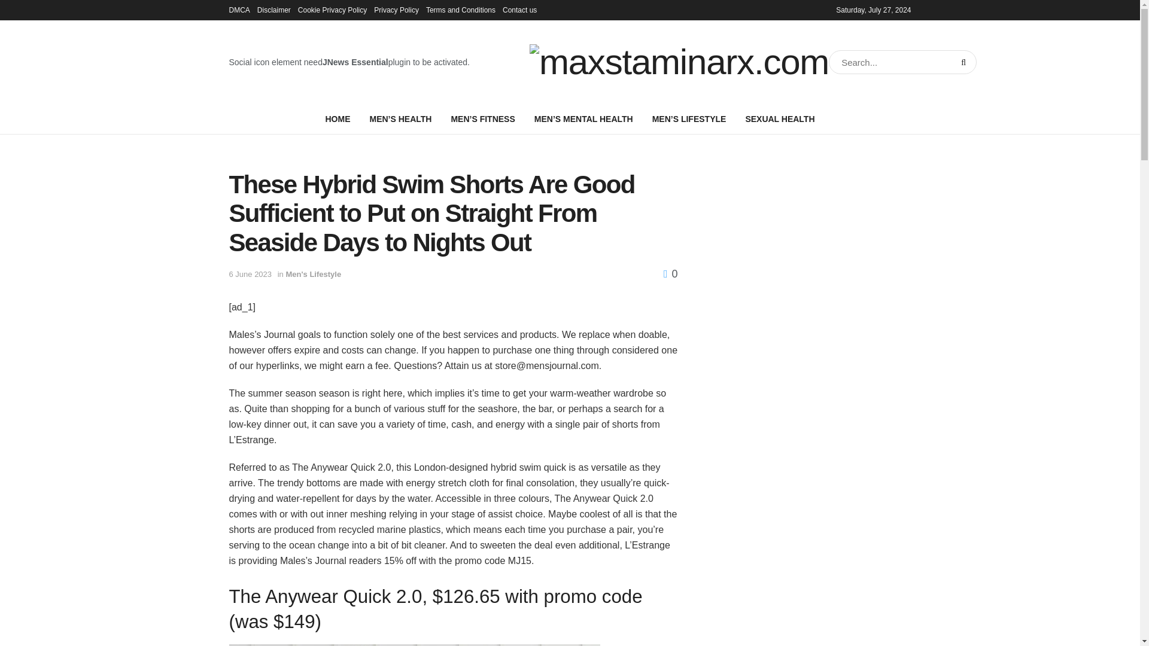 Image resolution: width=1149 pixels, height=646 pixels. What do you see at coordinates (779, 118) in the screenshot?
I see `SEXUAL HEALTH` at bounding box center [779, 118].